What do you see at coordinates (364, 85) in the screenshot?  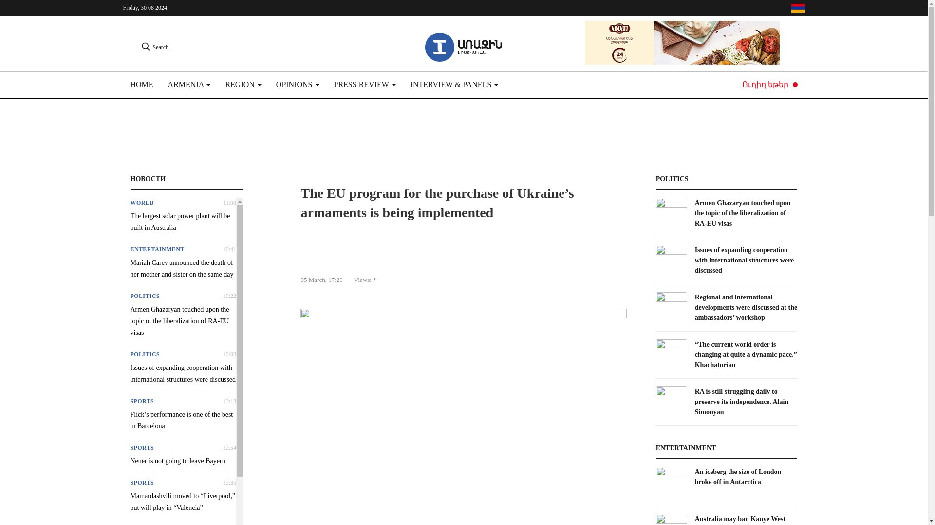 I see `PRESS REVIEW` at bounding box center [364, 85].